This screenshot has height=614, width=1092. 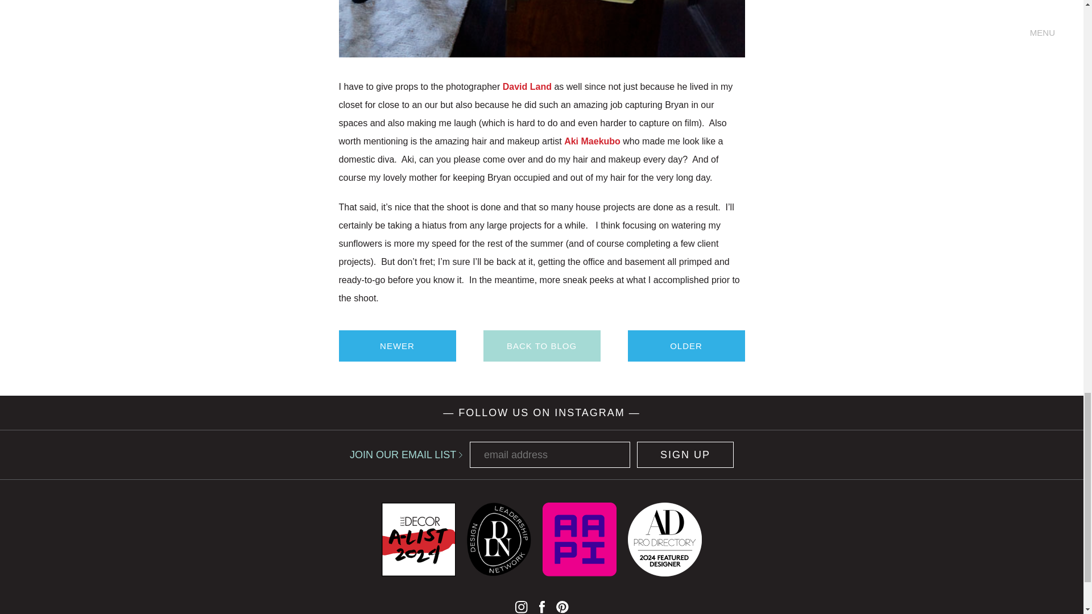 What do you see at coordinates (685, 454) in the screenshot?
I see `SIGN UP` at bounding box center [685, 454].